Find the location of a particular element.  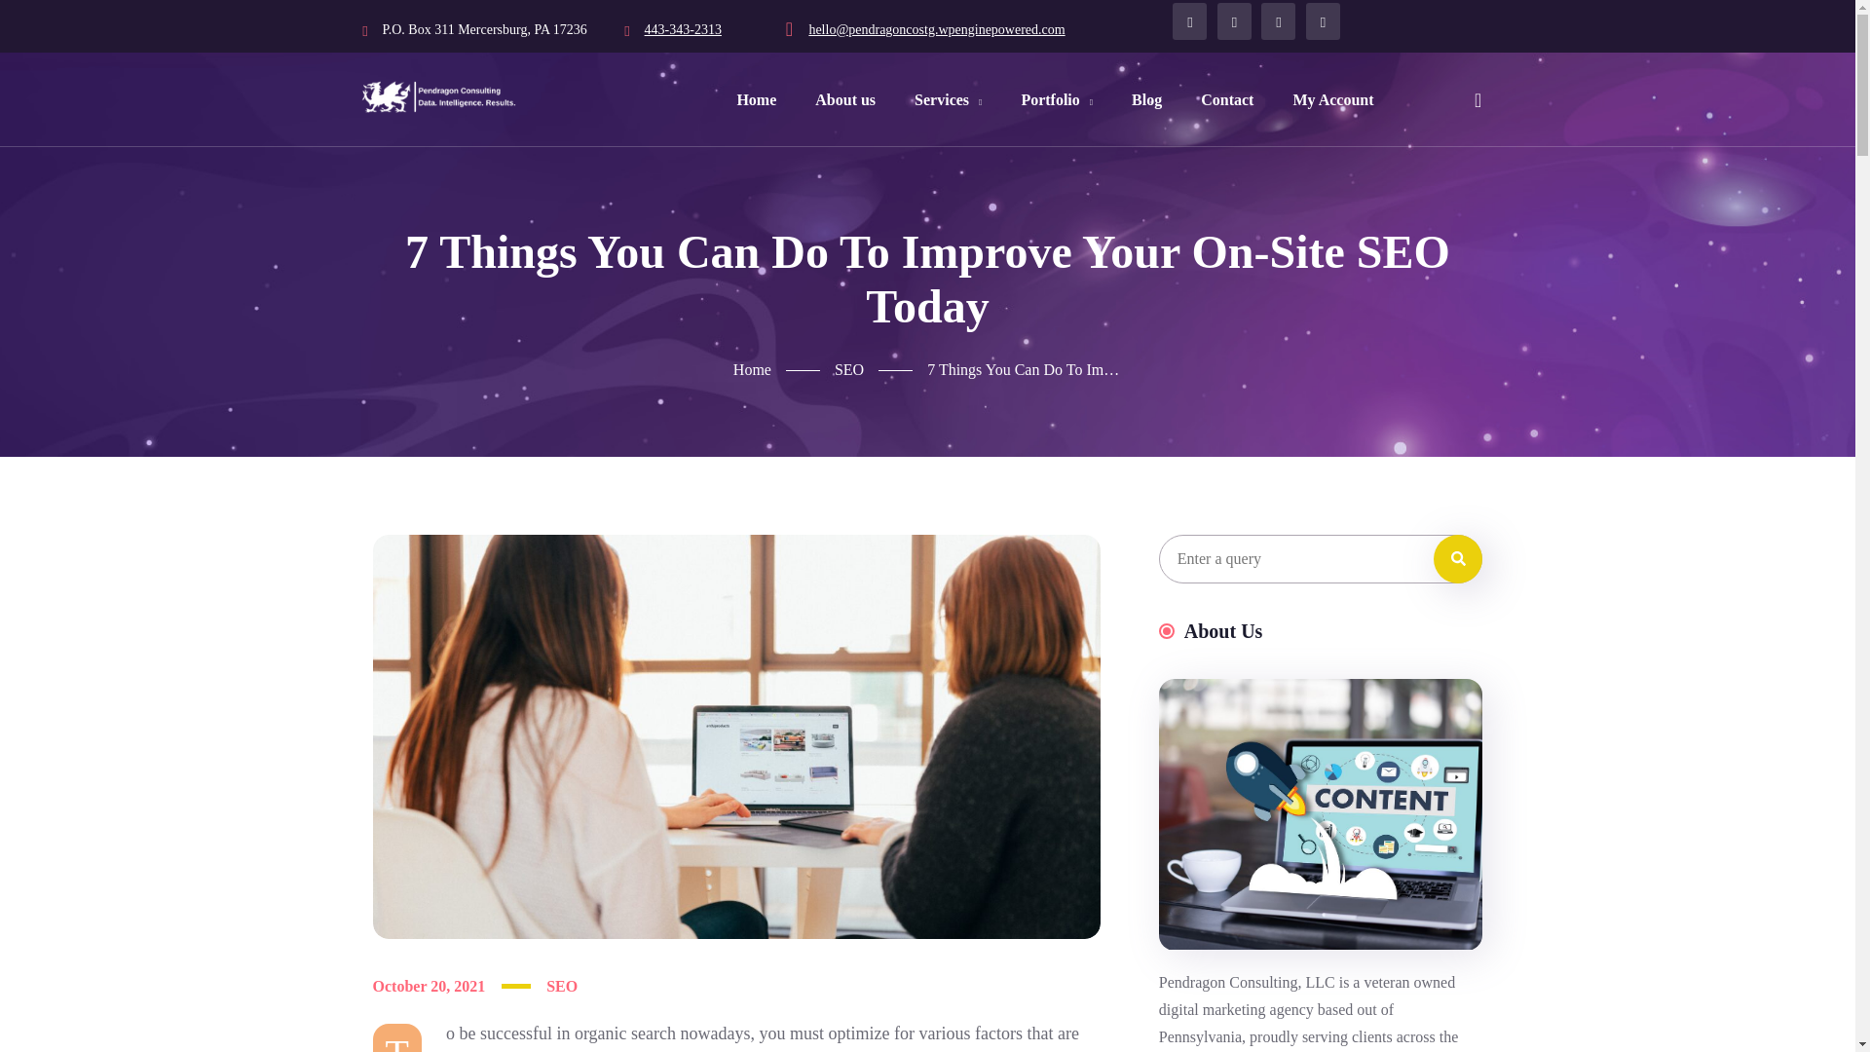

SEO is located at coordinates (561, 986).